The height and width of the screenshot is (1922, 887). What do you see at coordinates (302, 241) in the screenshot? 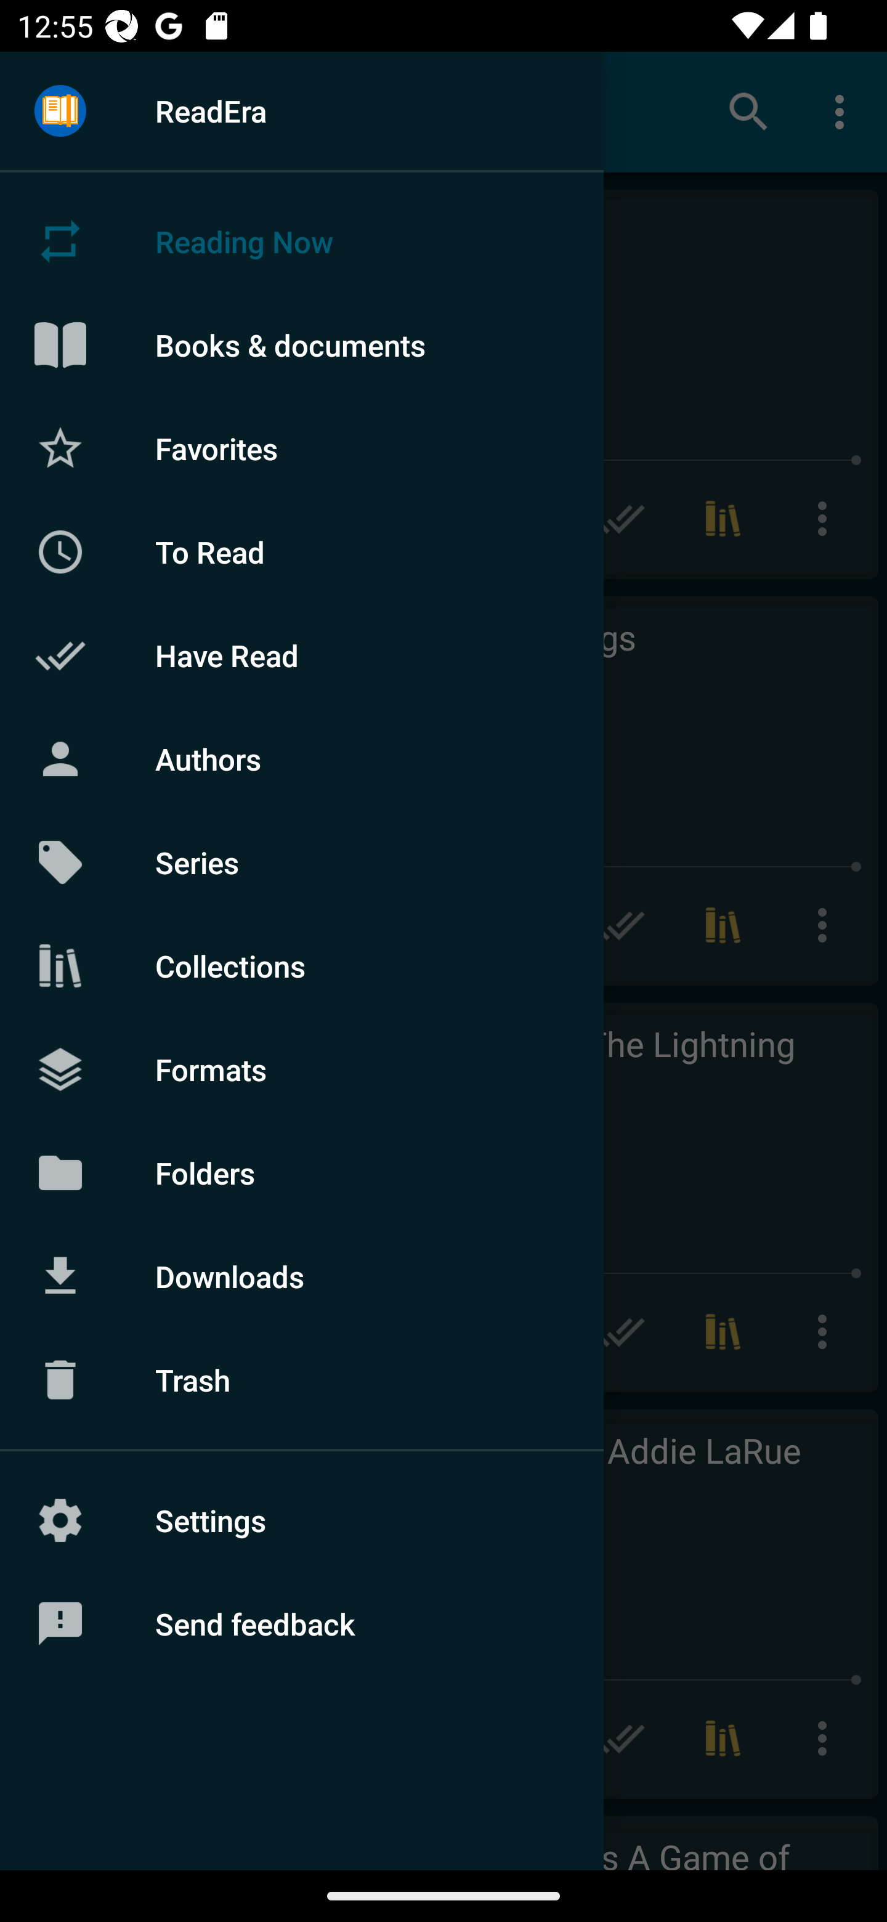
I see `Reading Now` at bounding box center [302, 241].